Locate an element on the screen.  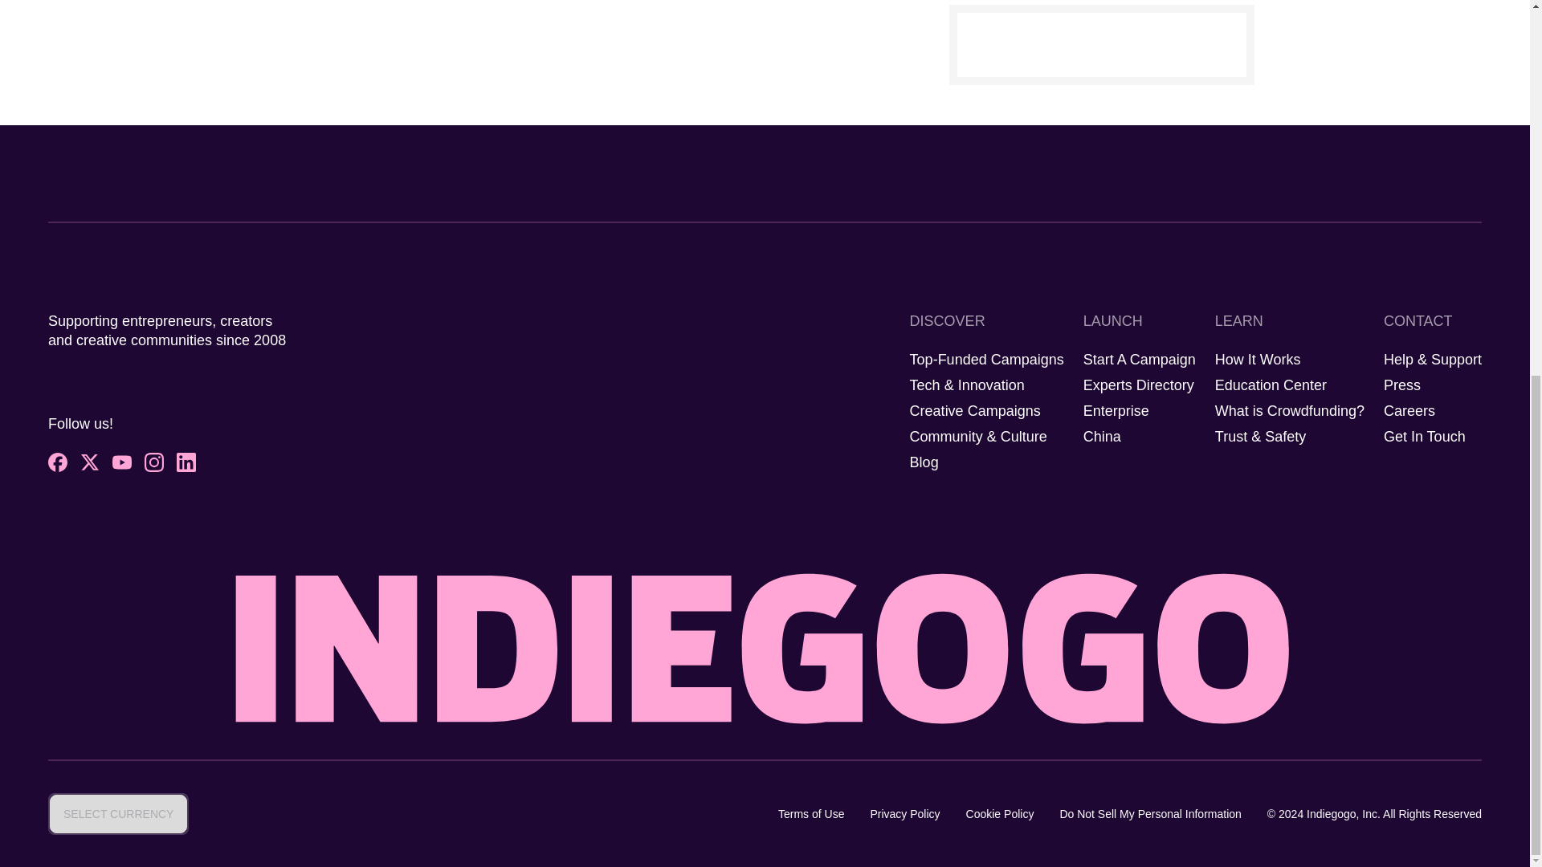
Social X is located at coordinates (90, 462).